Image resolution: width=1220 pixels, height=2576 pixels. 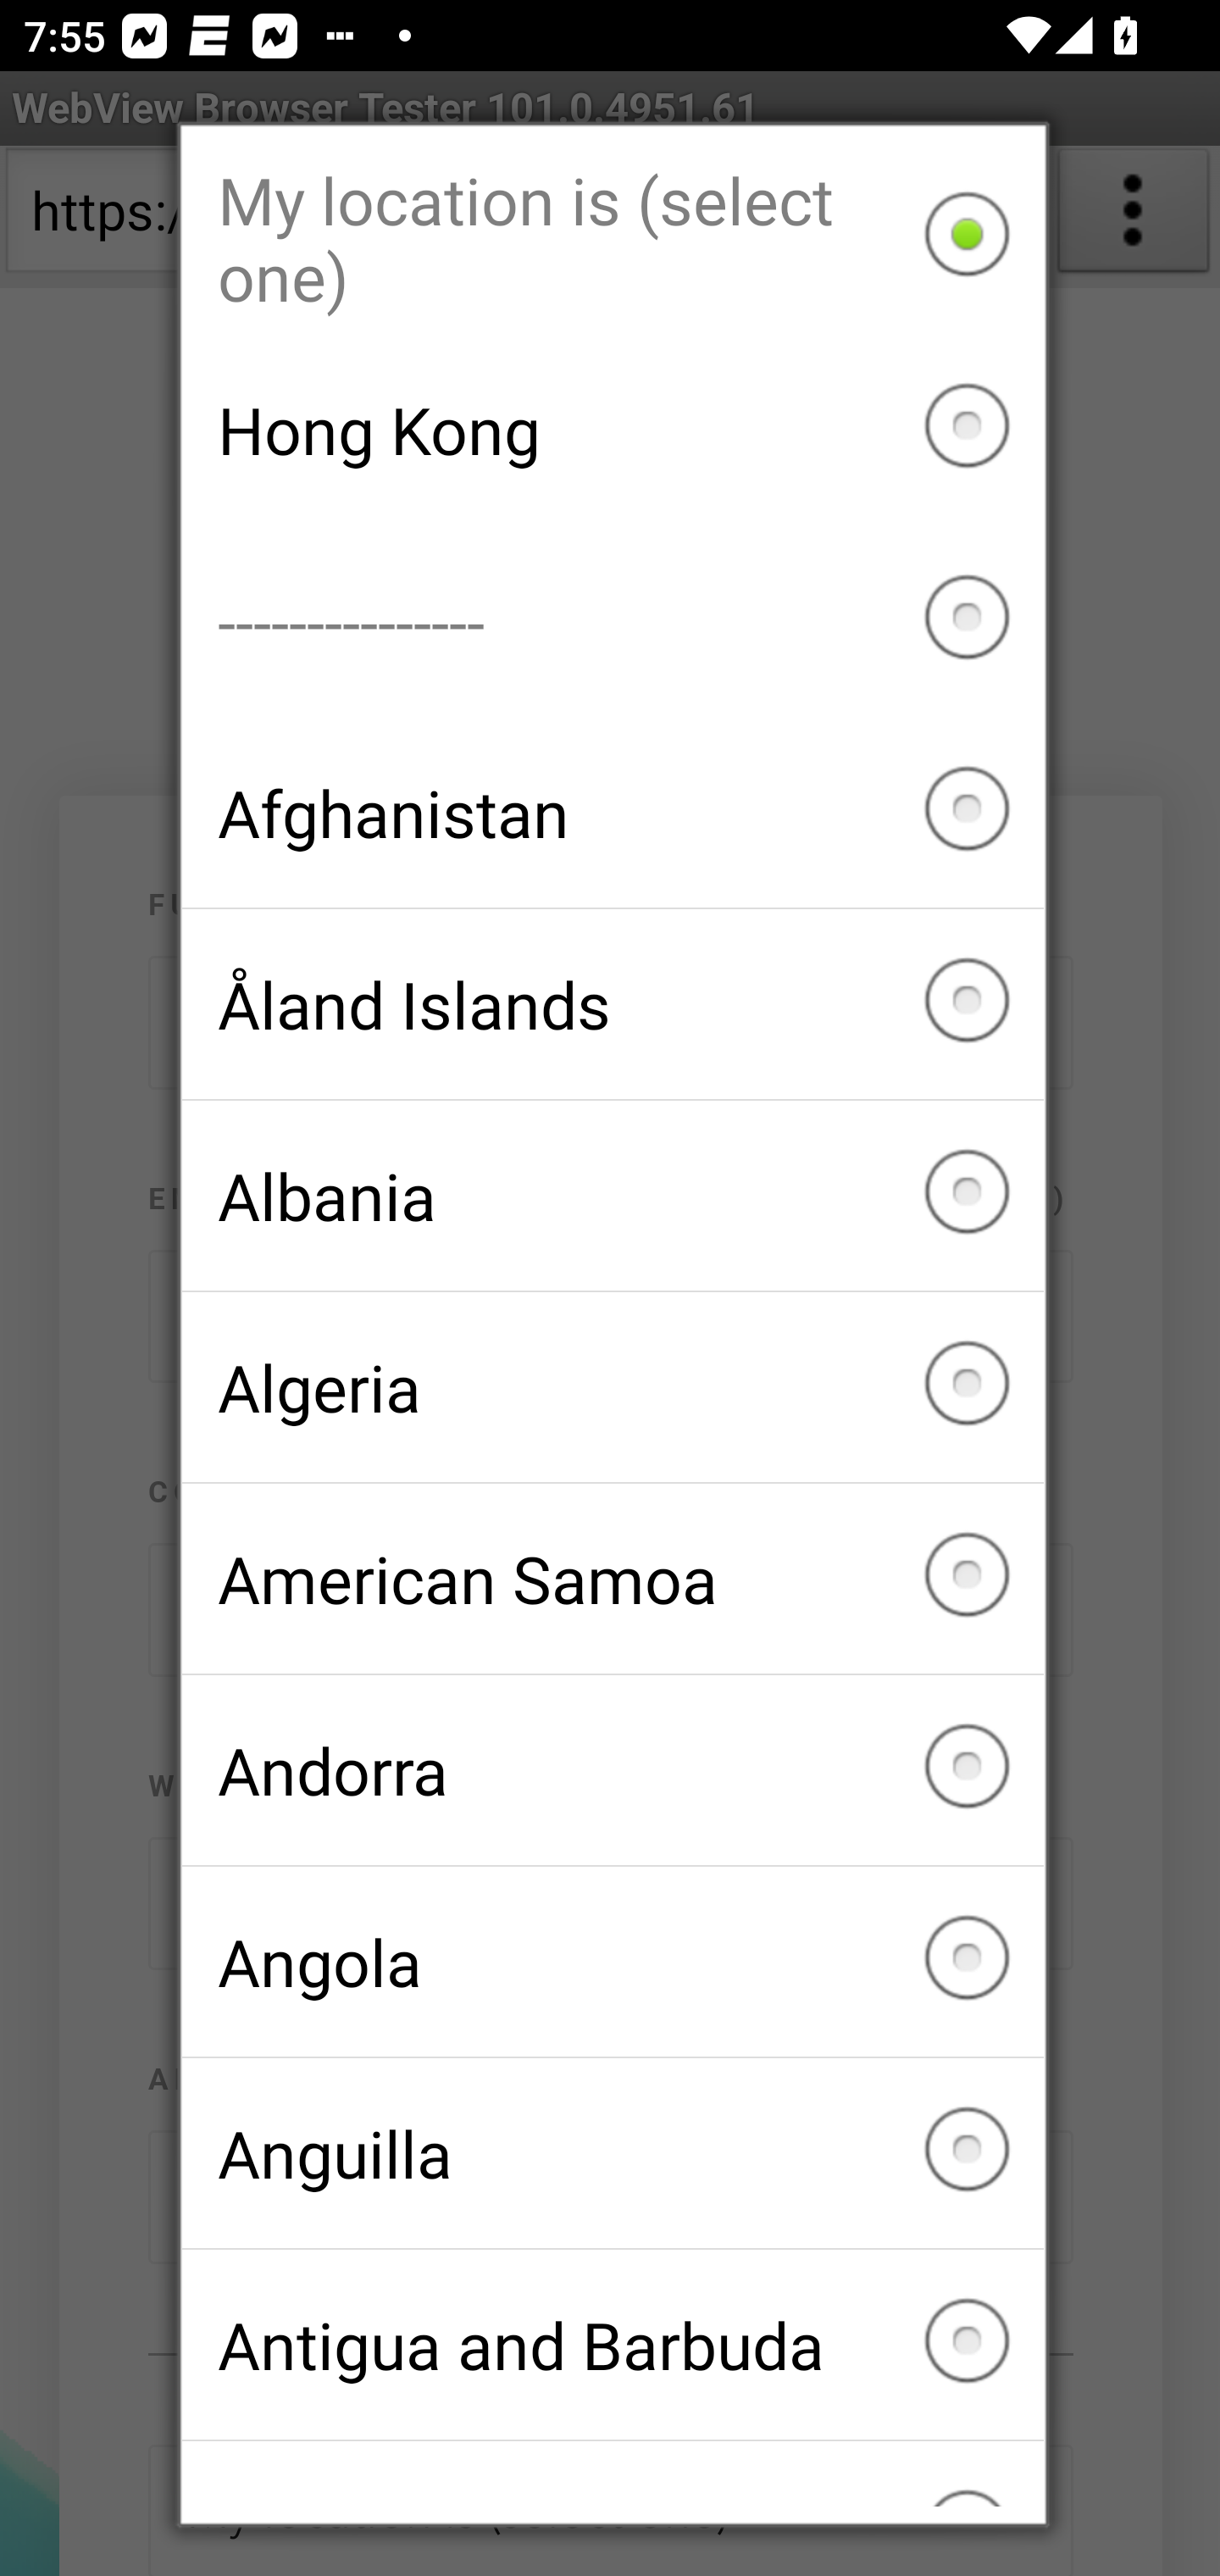 What do you see at coordinates (613, 813) in the screenshot?
I see `Afghanistan` at bounding box center [613, 813].